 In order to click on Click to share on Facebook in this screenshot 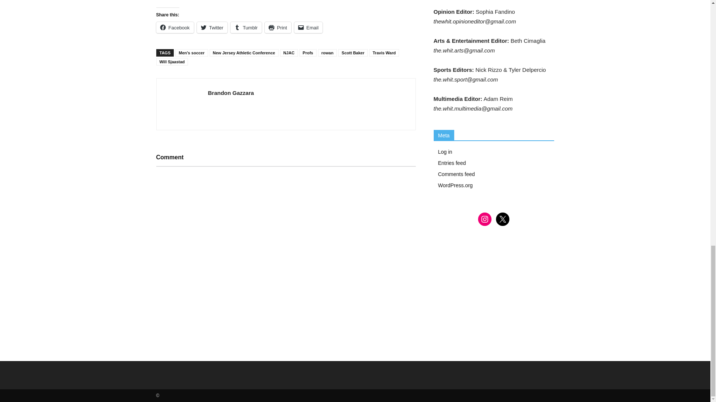, I will do `click(175, 28)`.